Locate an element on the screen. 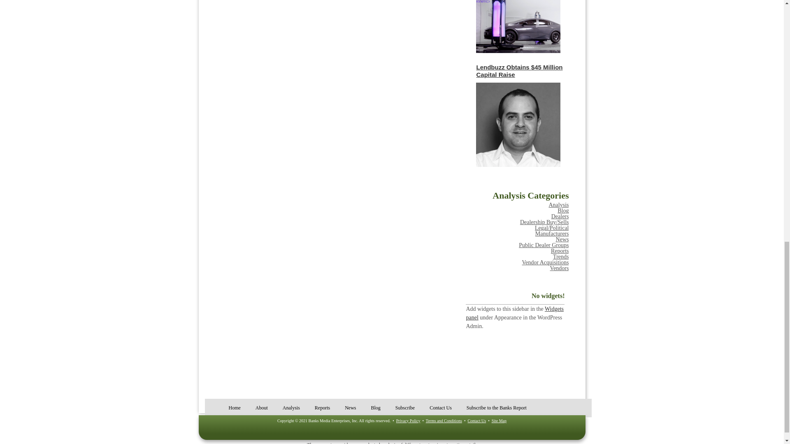 The width and height of the screenshot is (790, 444). Blog is located at coordinates (563, 210).